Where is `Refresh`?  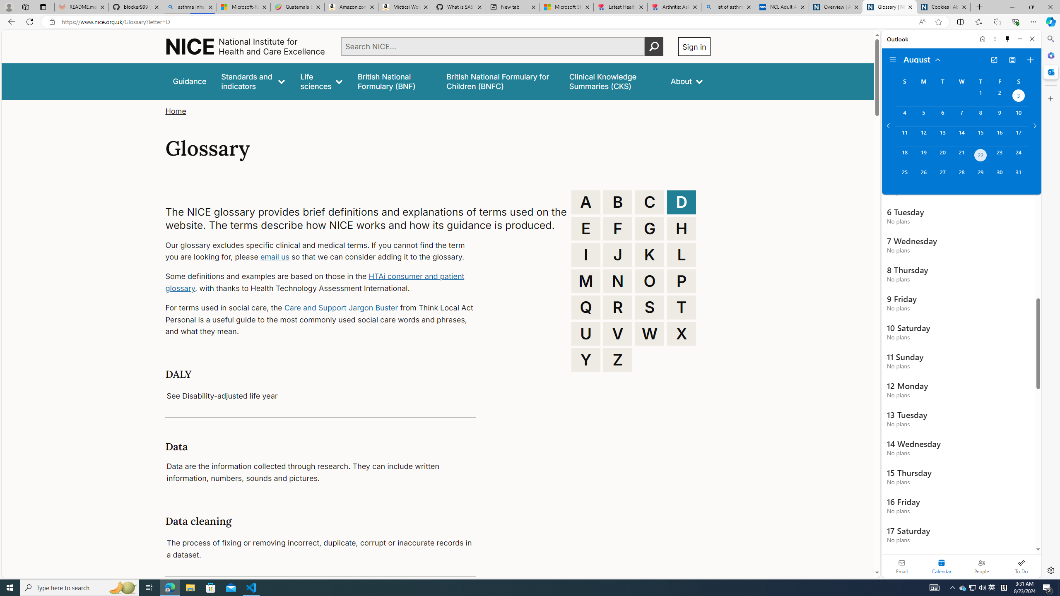
Refresh is located at coordinates (30, 22).